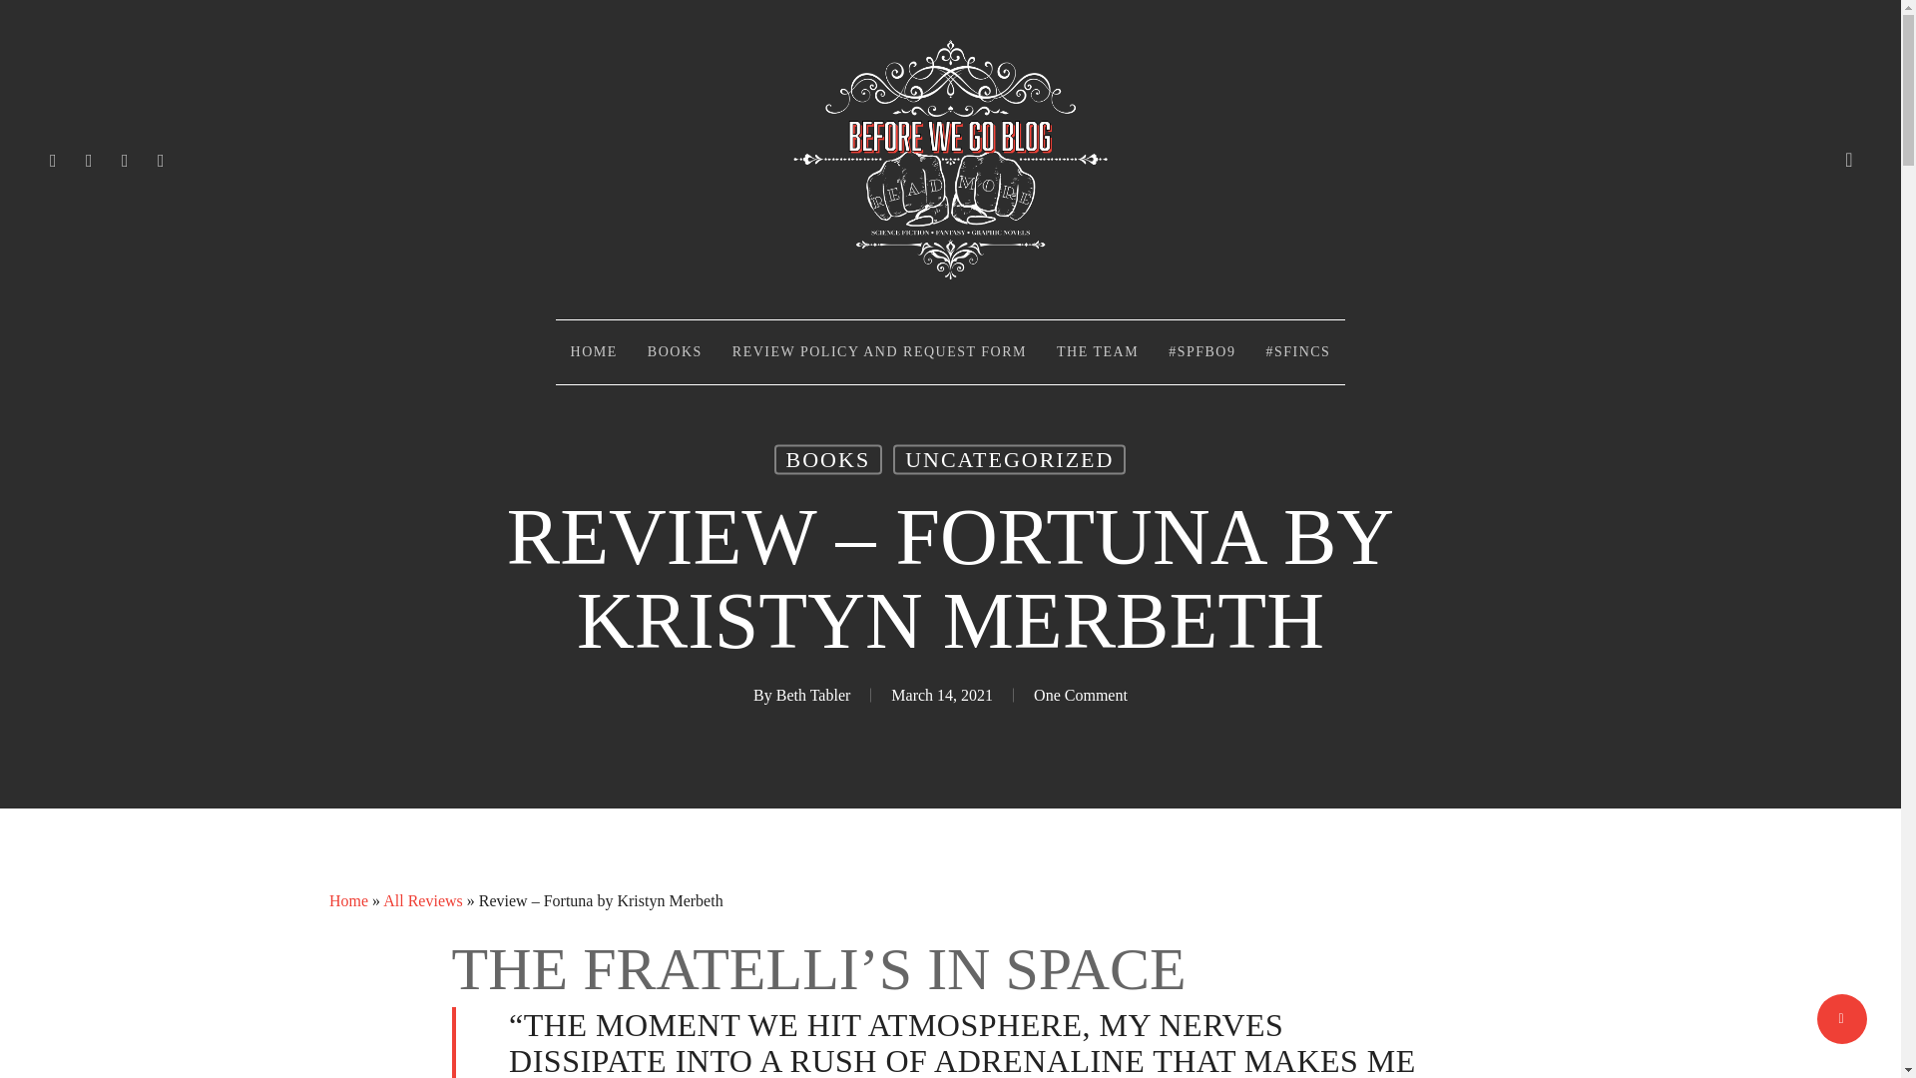 The height and width of the screenshot is (1078, 1916). What do you see at coordinates (828, 460) in the screenshot?
I see `BOOKS` at bounding box center [828, 460].